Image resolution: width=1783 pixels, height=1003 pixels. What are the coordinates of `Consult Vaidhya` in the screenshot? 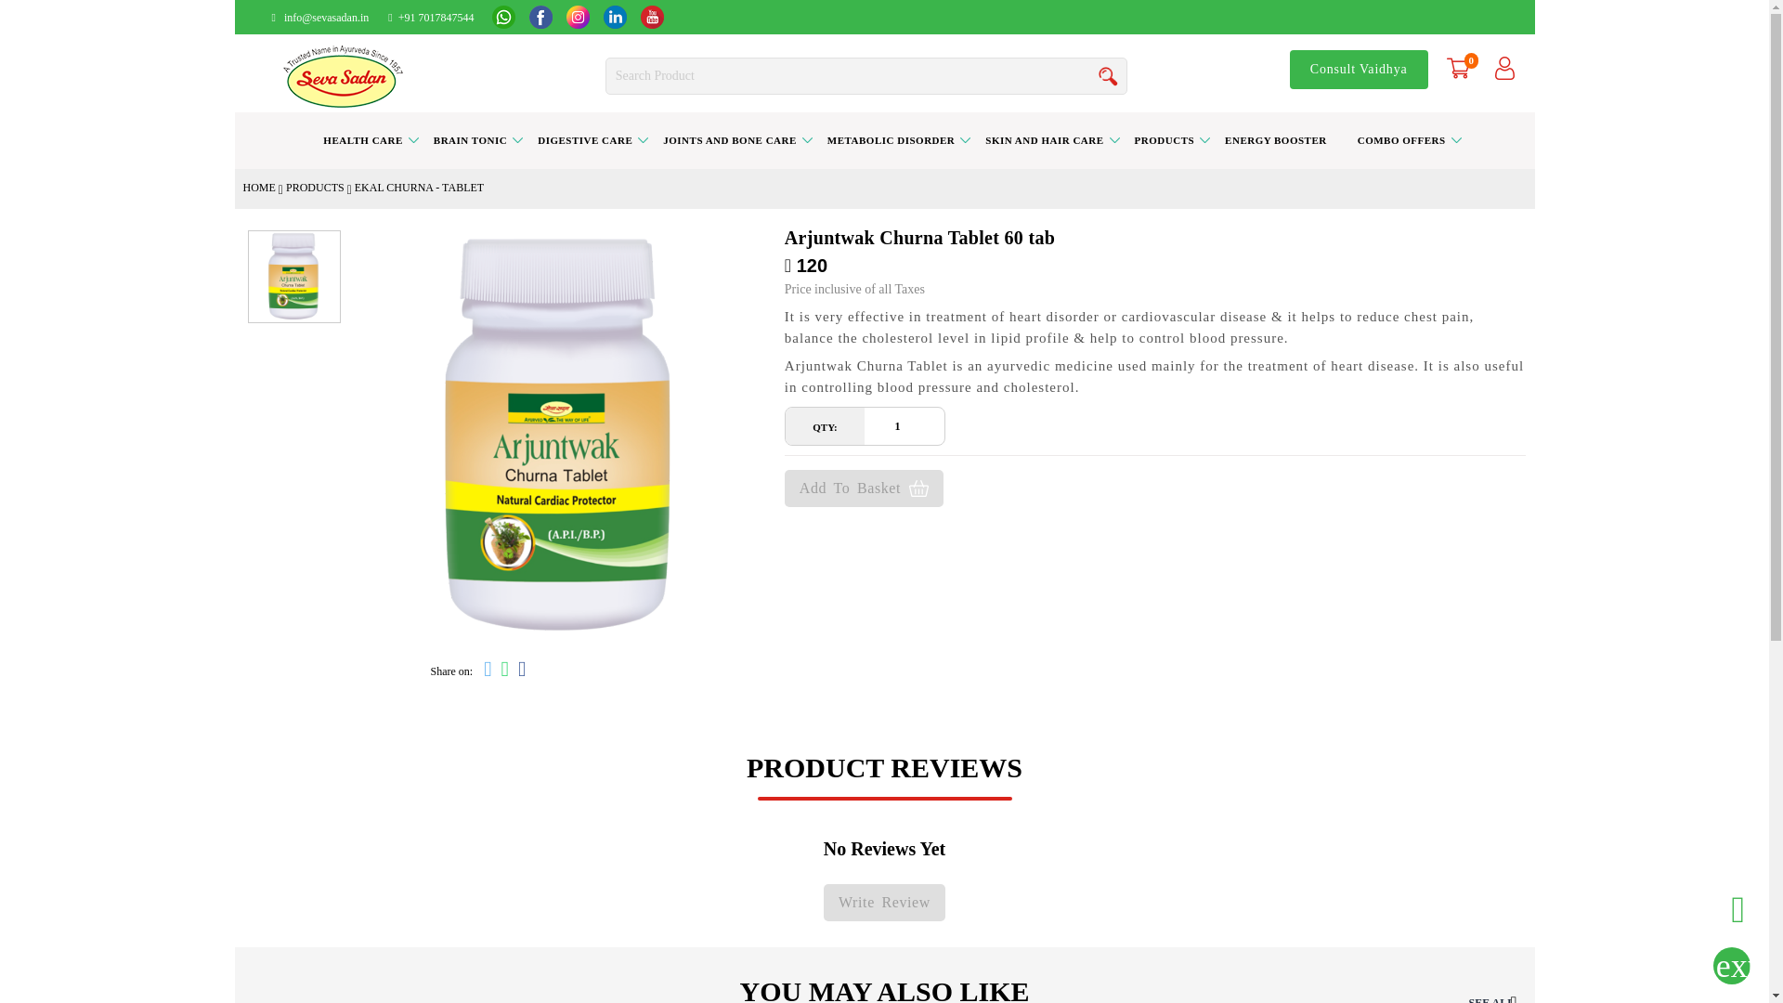 It's located at (1358, 70).